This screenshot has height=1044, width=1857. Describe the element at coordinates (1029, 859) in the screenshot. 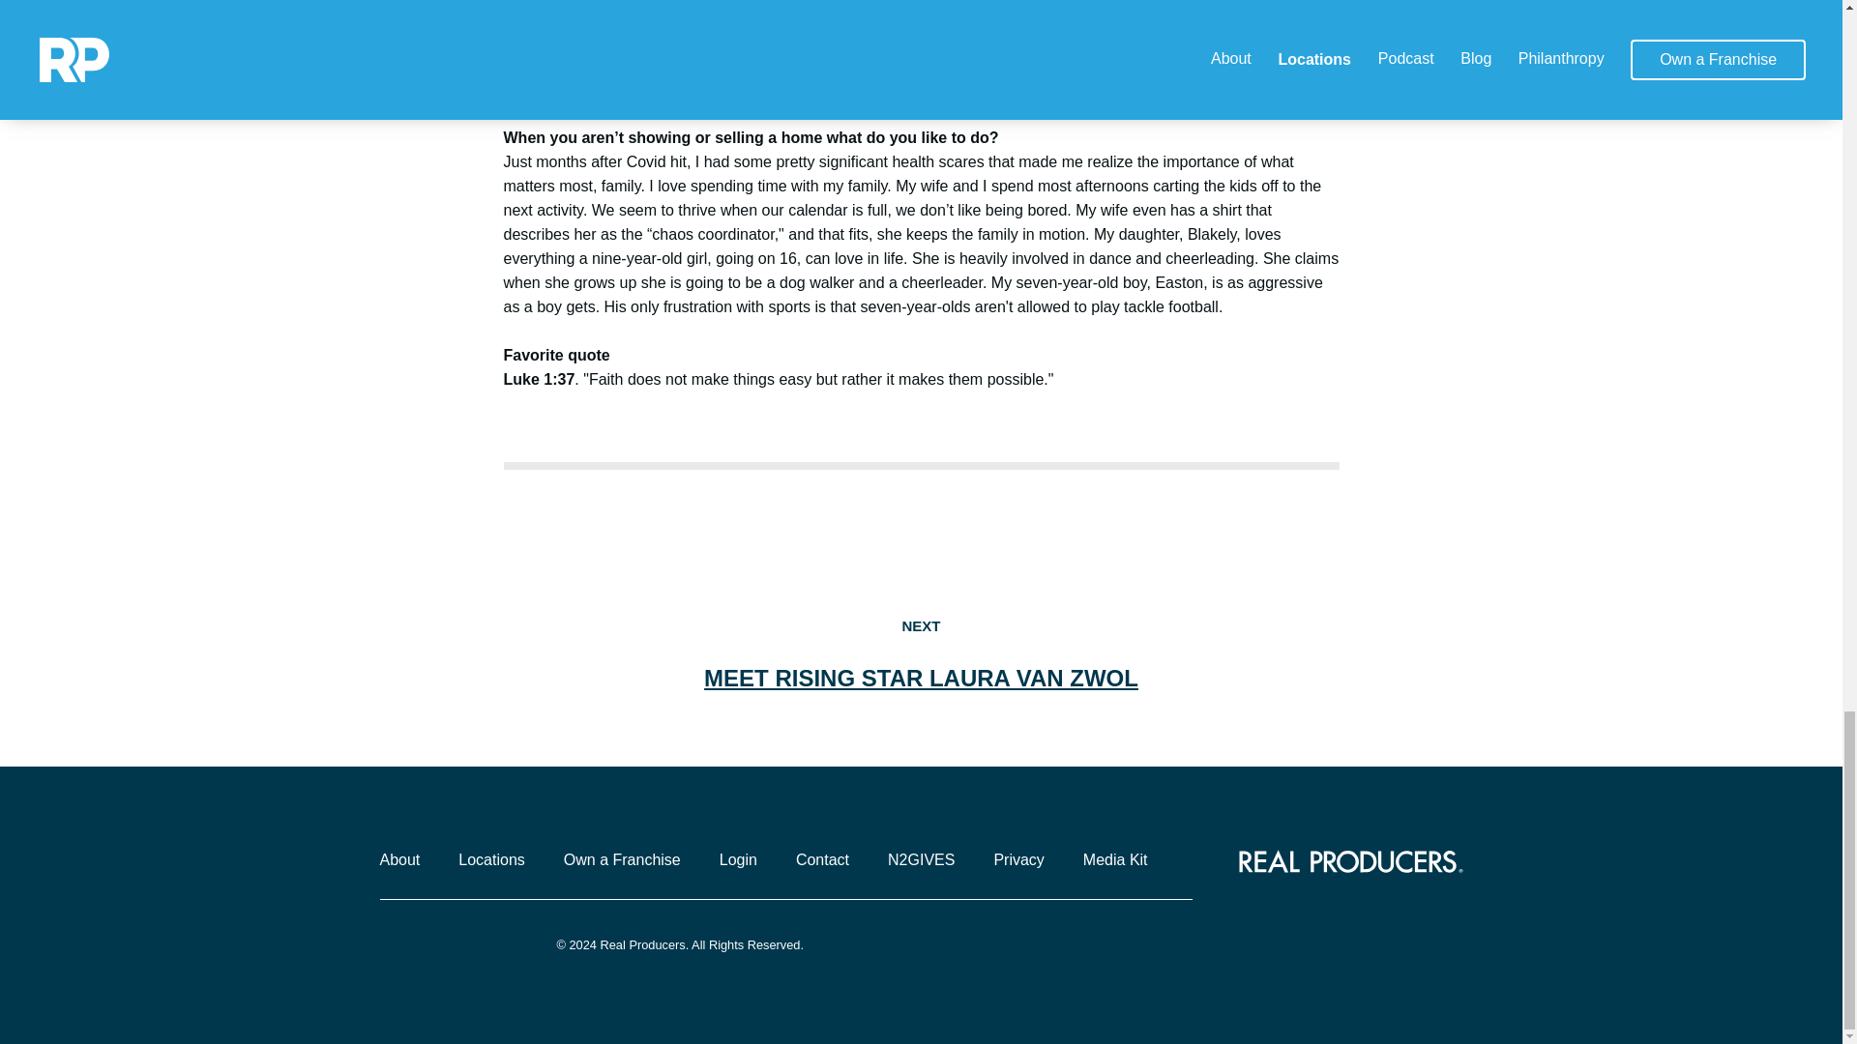

I see `Privacy` at that location.